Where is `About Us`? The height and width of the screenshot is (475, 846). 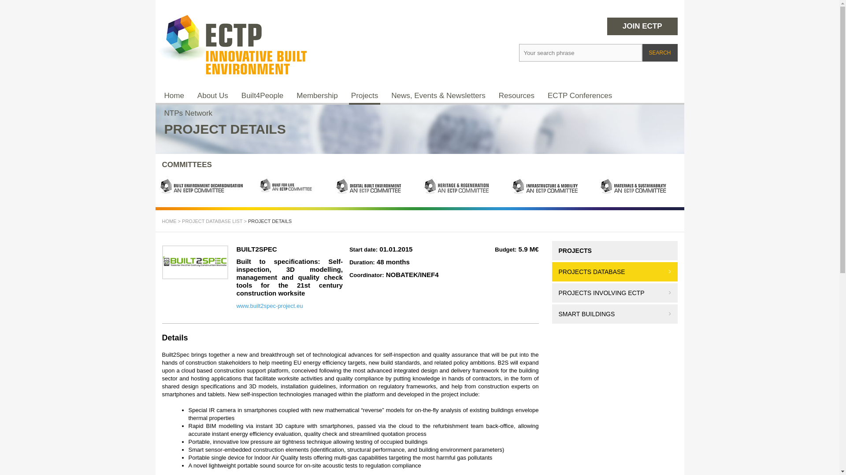
About Us is located at coordinates (212, 95).